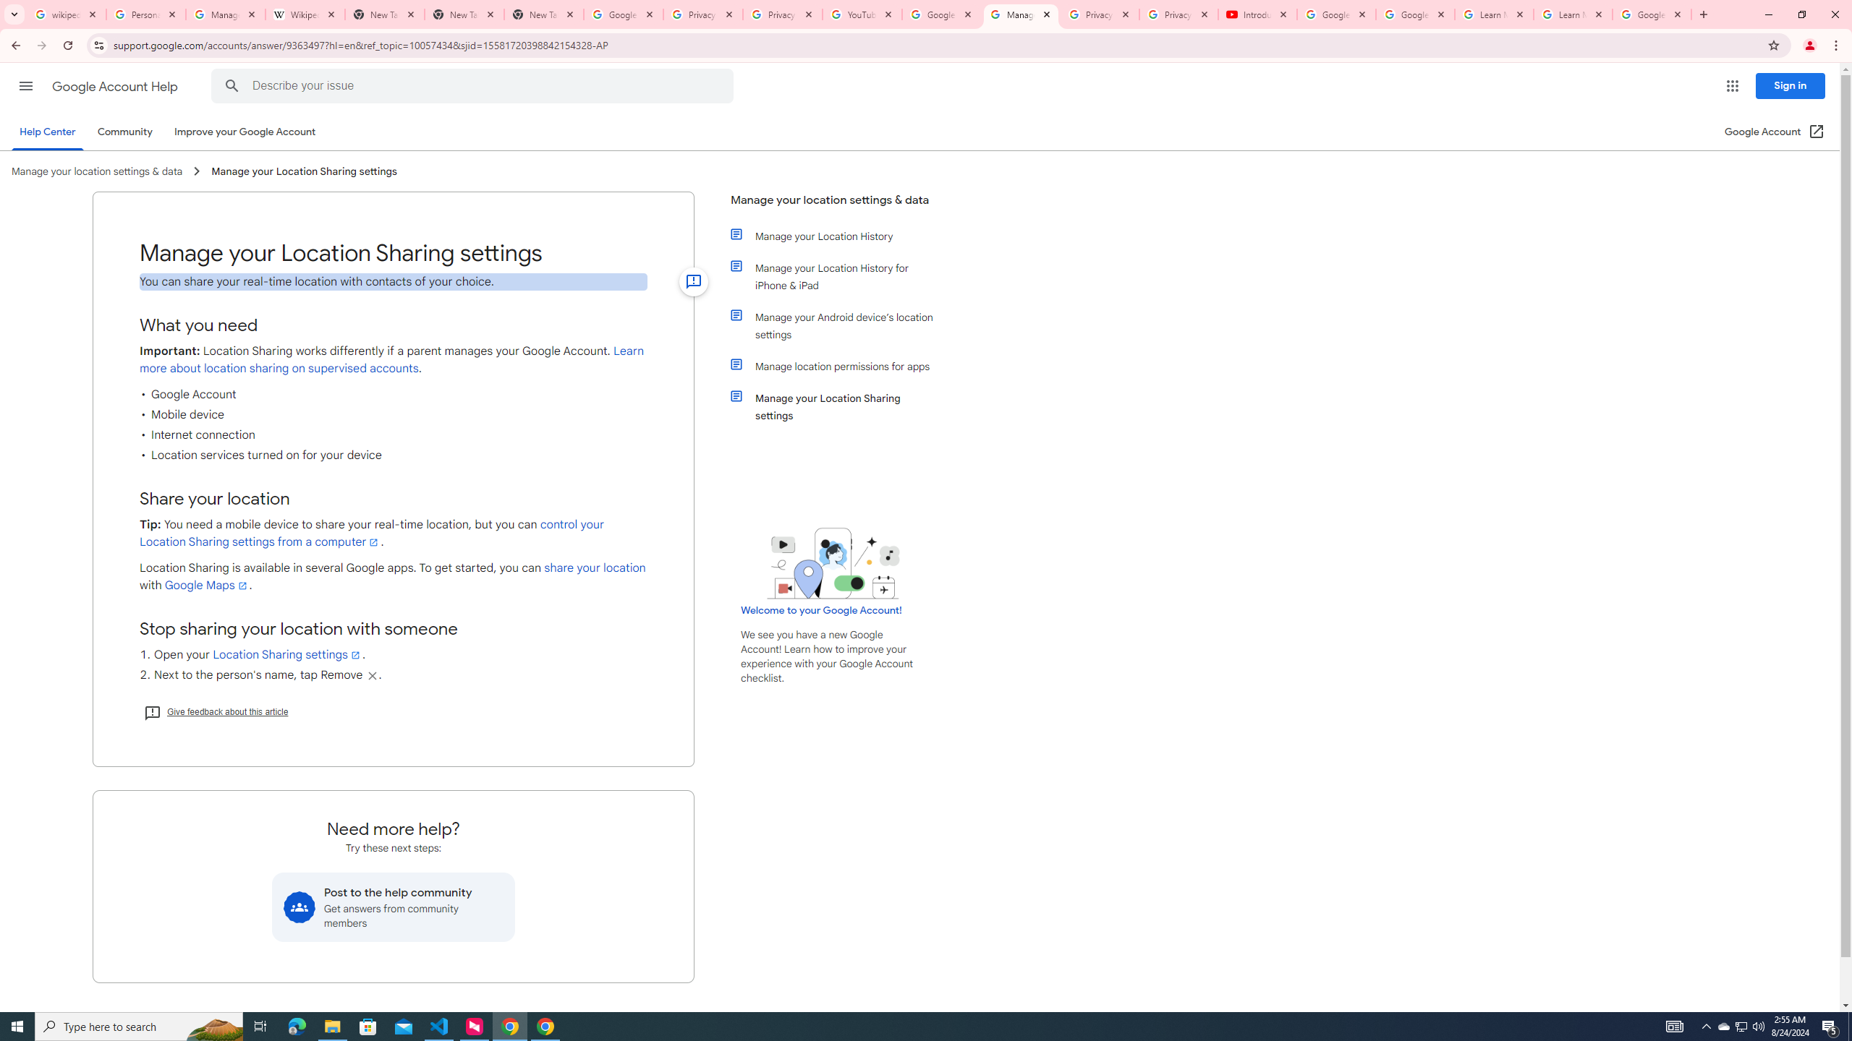 The image size is (1852, 1041). I want to click on Personalization & Google Search results - Google Search Help, so click(146, 14).